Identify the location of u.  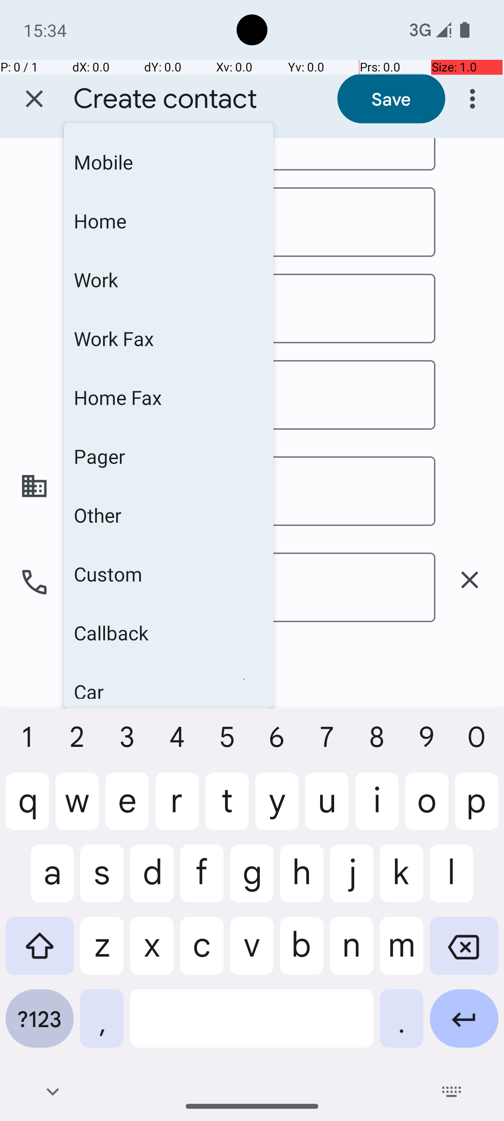
(327, 809).